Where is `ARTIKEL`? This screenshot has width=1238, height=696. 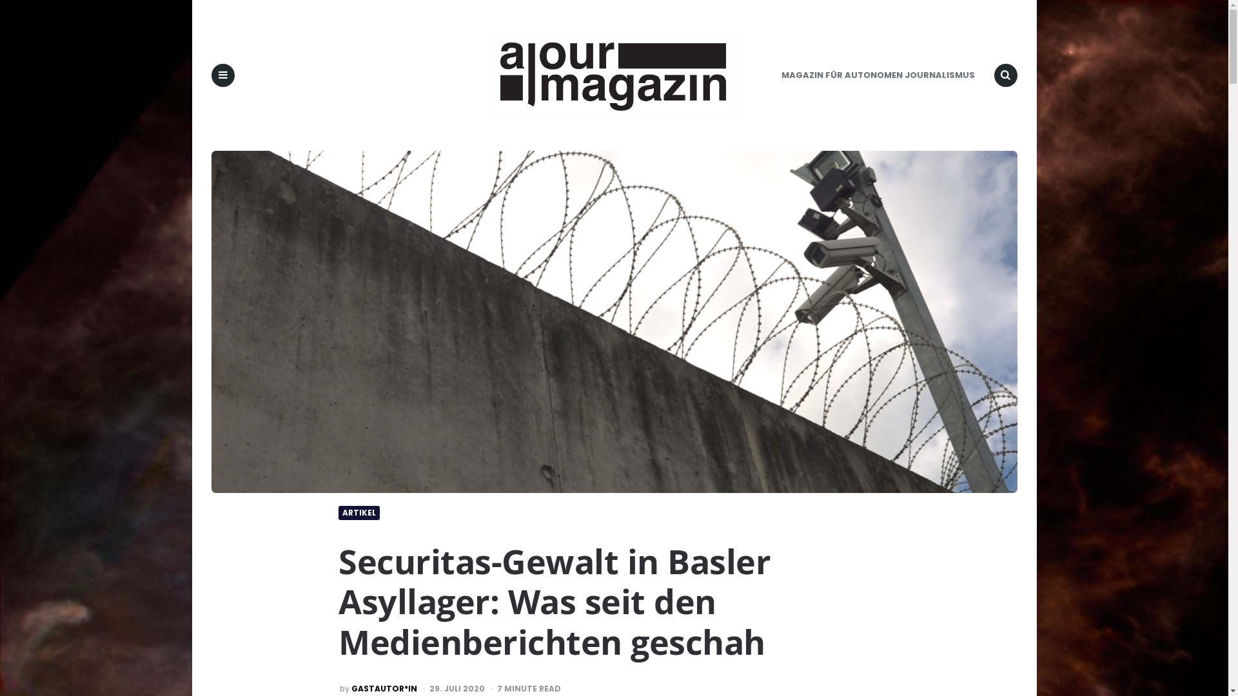 ARTIKEL is located at coordinates (359, 513).